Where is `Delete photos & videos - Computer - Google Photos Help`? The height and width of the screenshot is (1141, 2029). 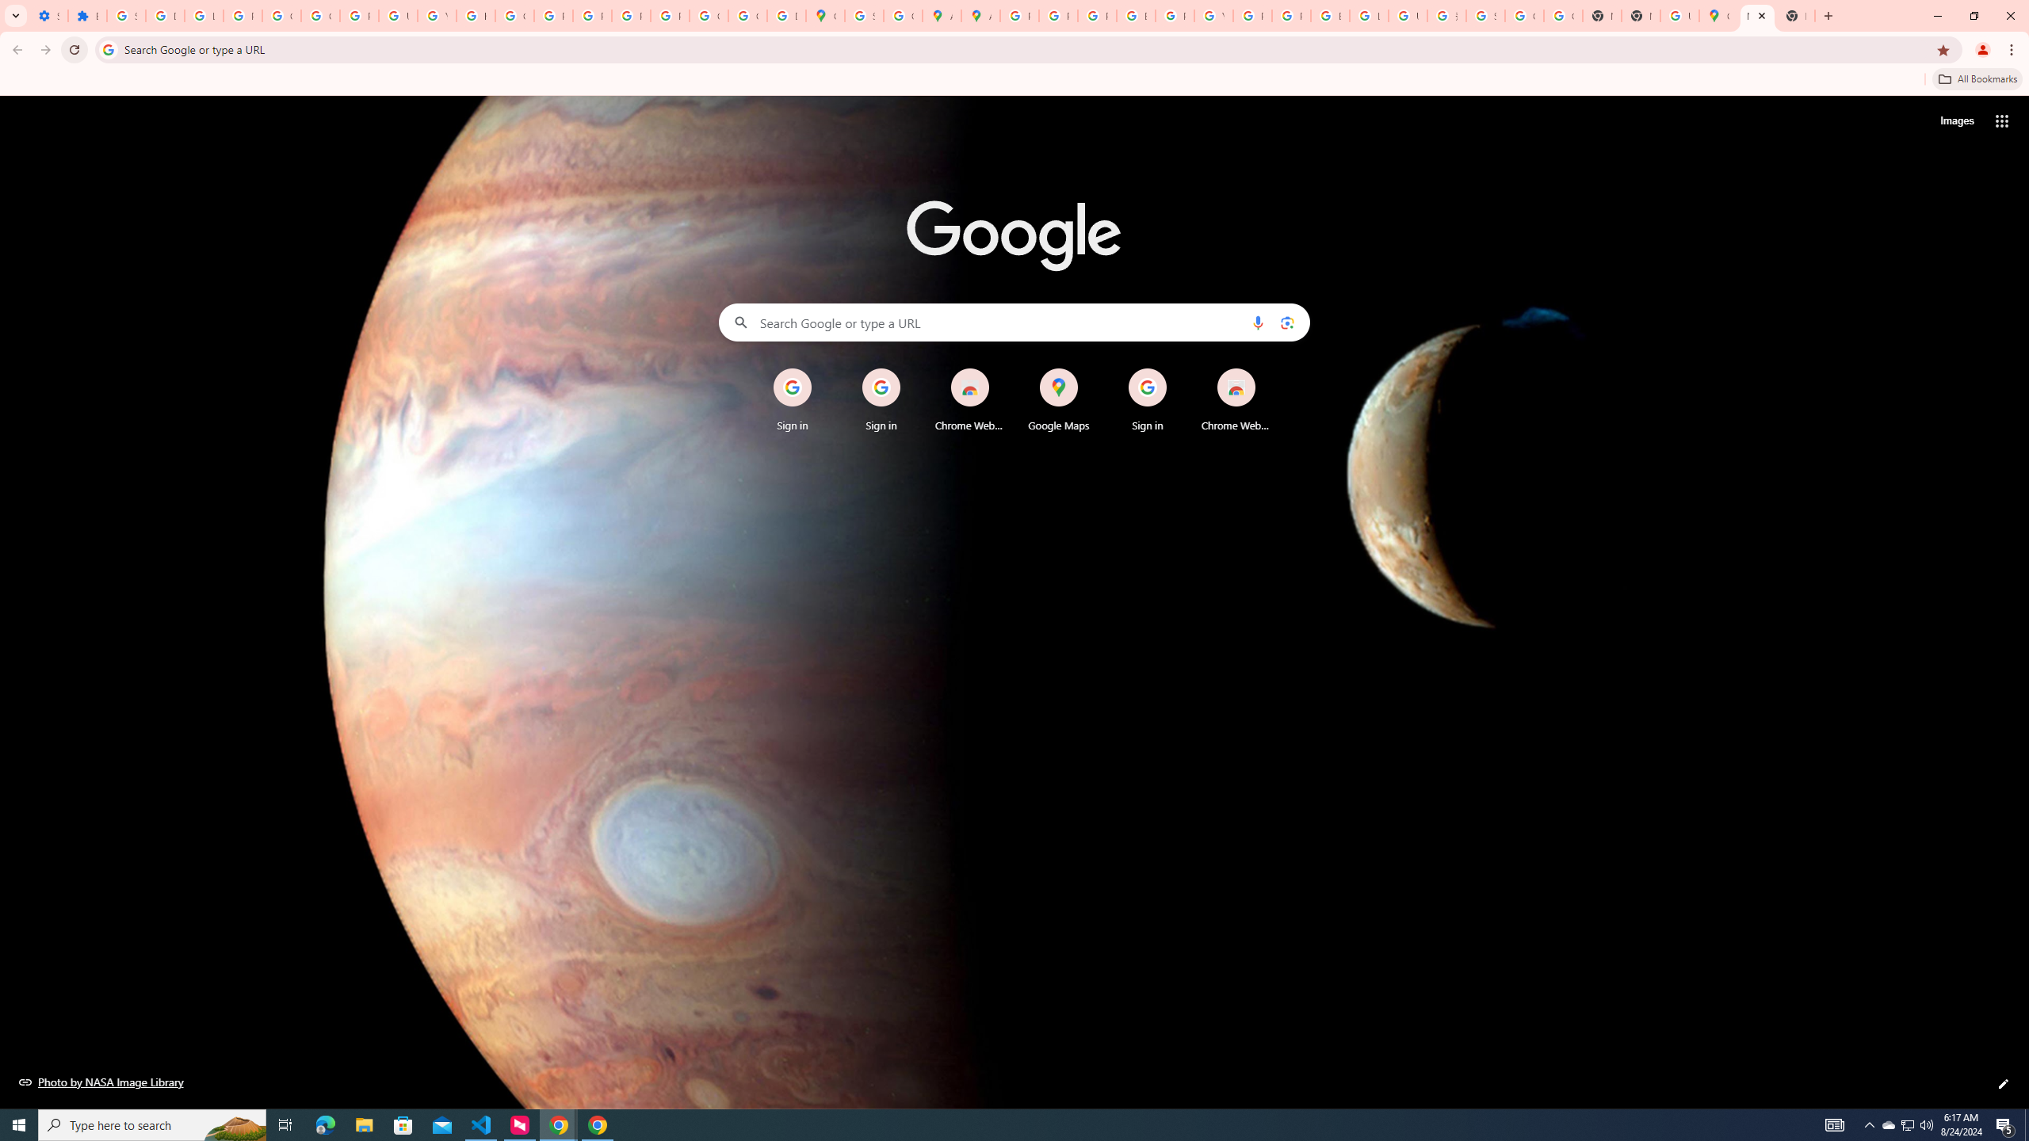 Delete photos & videos - Computer - Google Photos Help is located at coordinates (165, 16).